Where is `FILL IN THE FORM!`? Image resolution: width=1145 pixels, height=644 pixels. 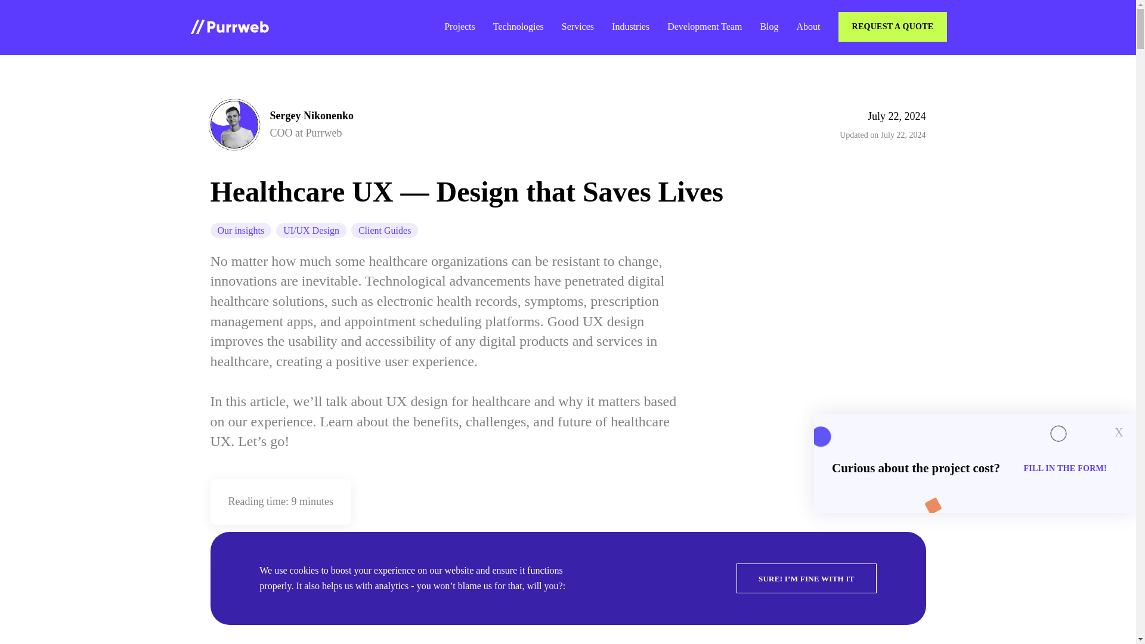 FILL IN THE FORM! is located at coordinates (1067, 466).